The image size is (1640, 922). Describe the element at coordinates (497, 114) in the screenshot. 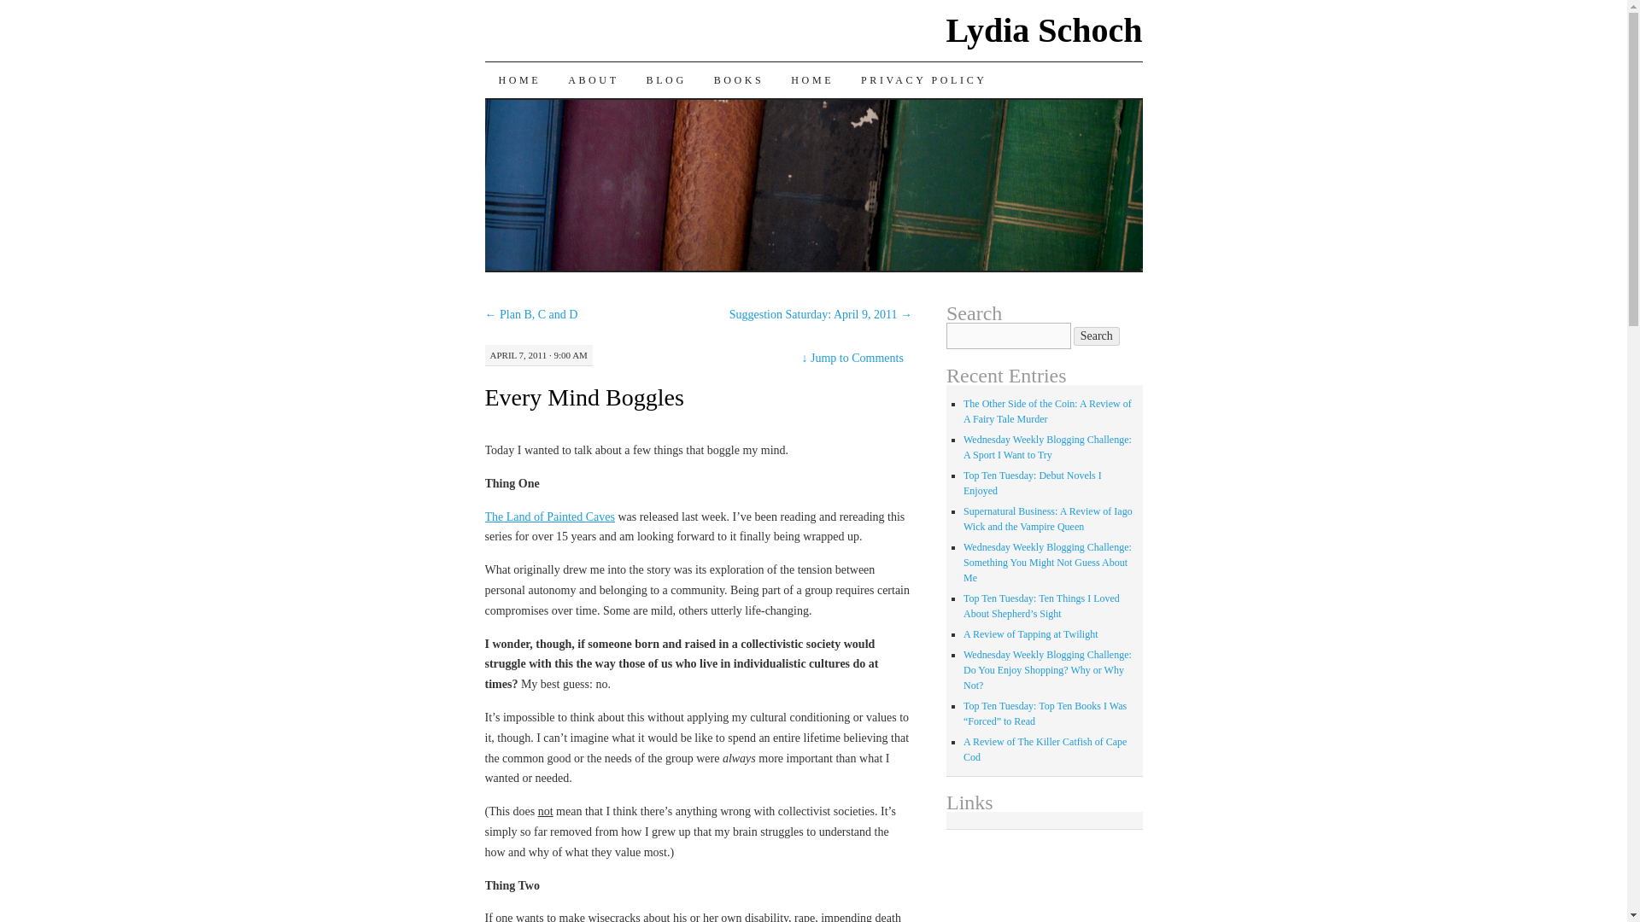

I see `SKIP TO CONTENT` at that location.